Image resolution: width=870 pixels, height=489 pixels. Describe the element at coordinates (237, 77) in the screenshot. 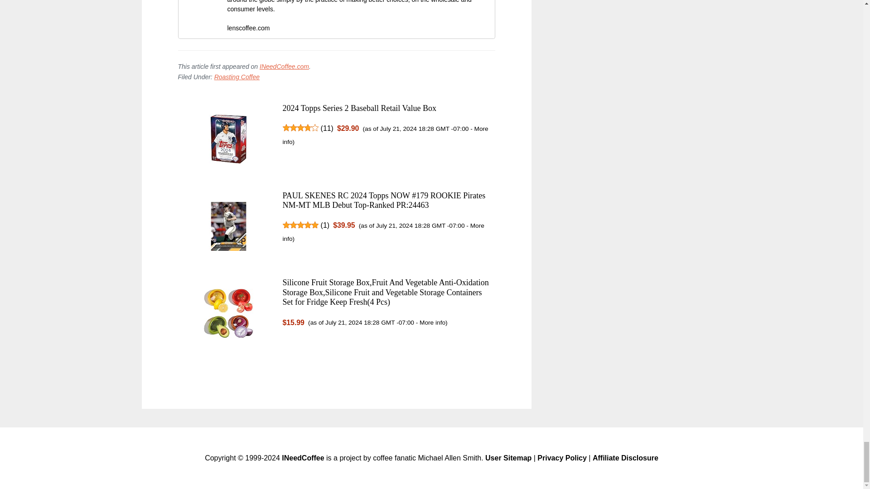

I see `Roasting Coffee` at that location.